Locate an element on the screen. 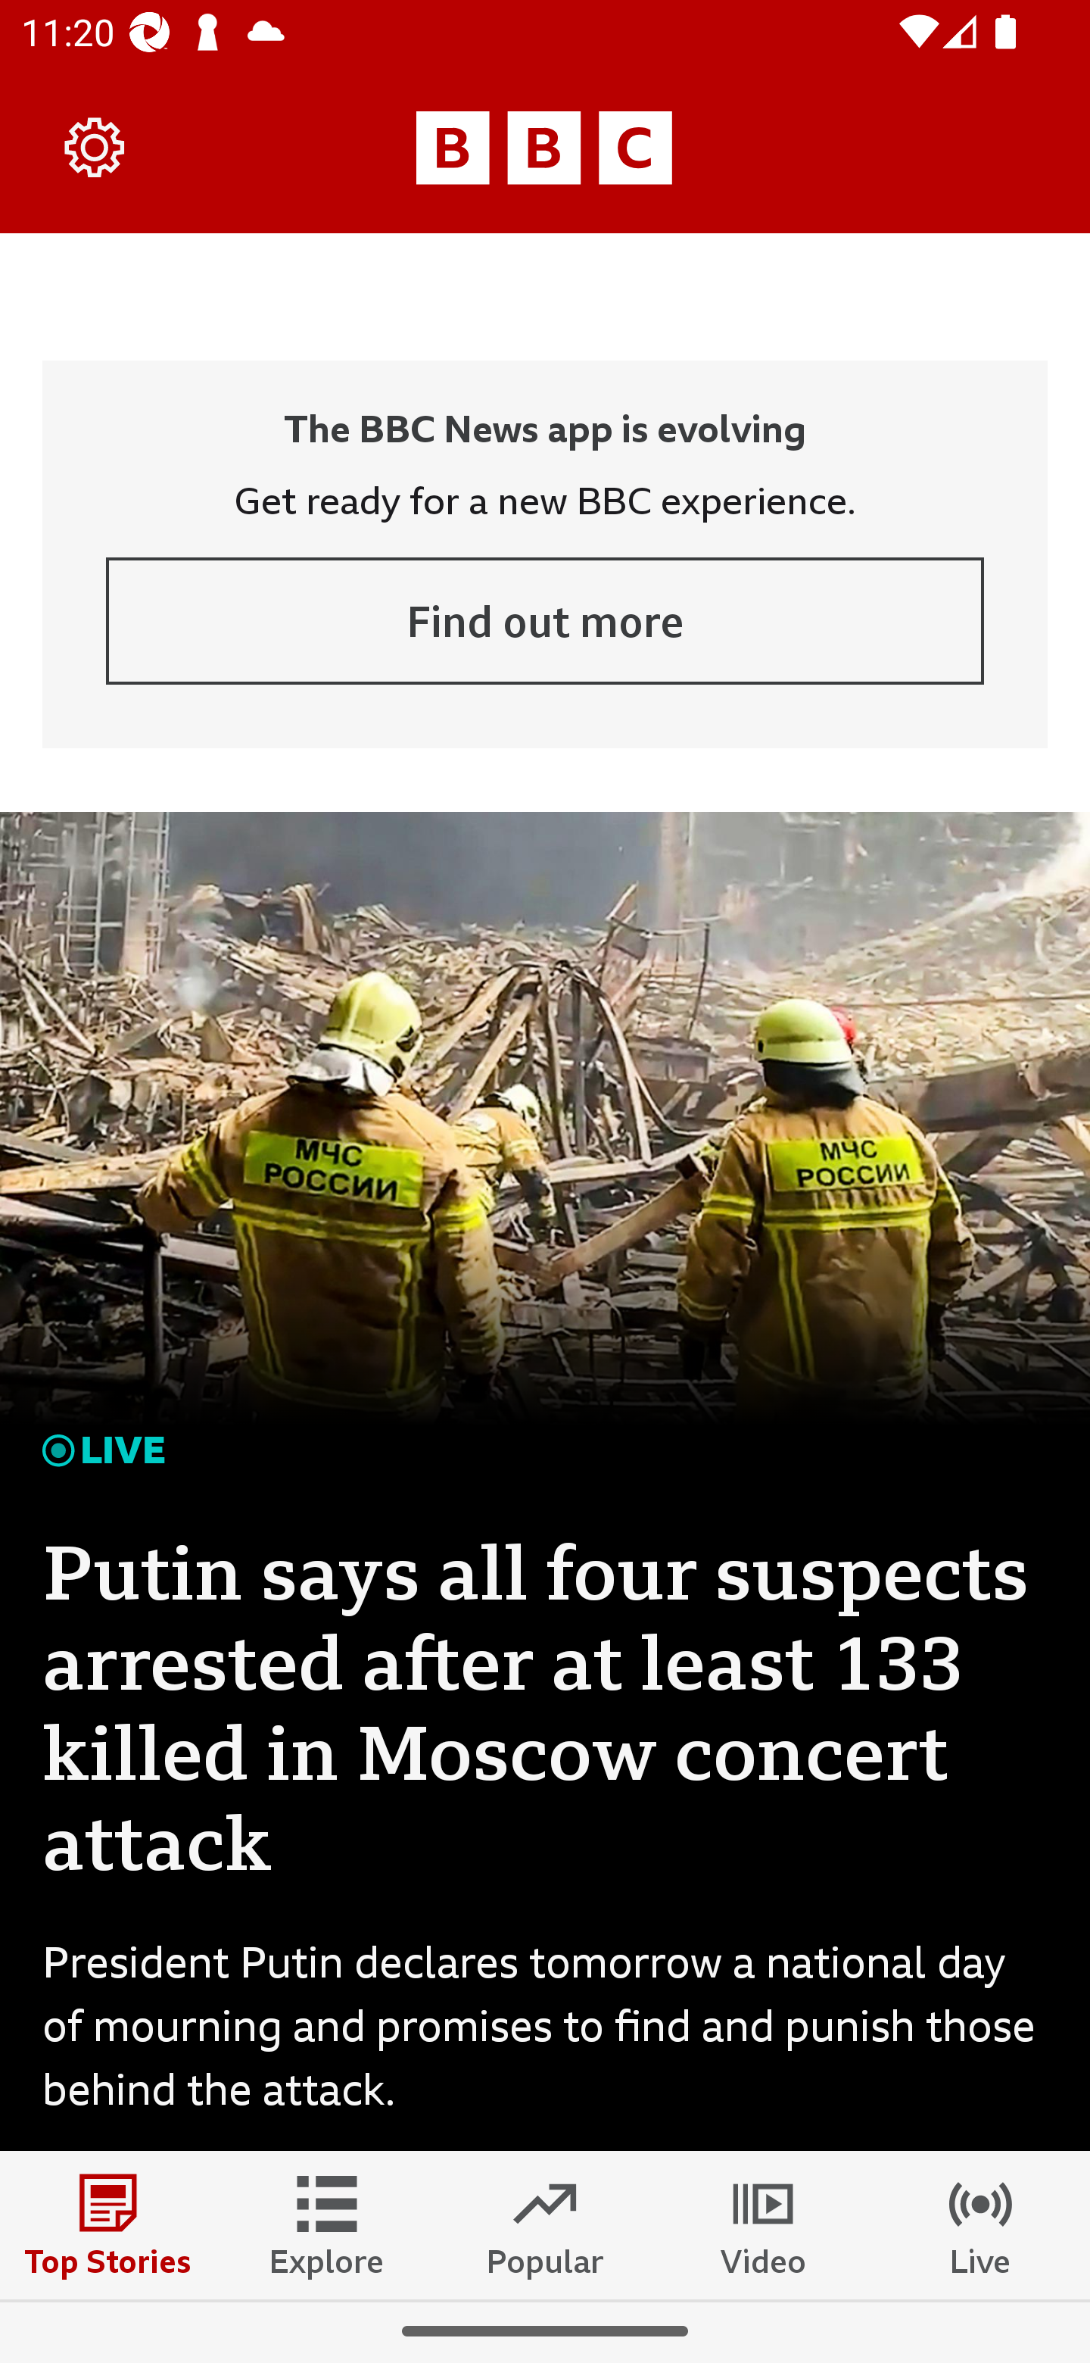 Image resolution: width=1090 pixels, height=2363 pixels. Settings is located at coordinates (95, 147).